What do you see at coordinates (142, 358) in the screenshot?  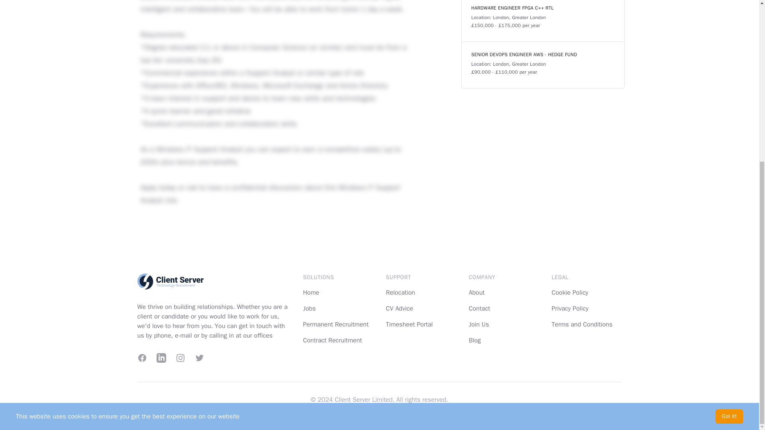 I see `Facebook` at bounding box center [142, 358].